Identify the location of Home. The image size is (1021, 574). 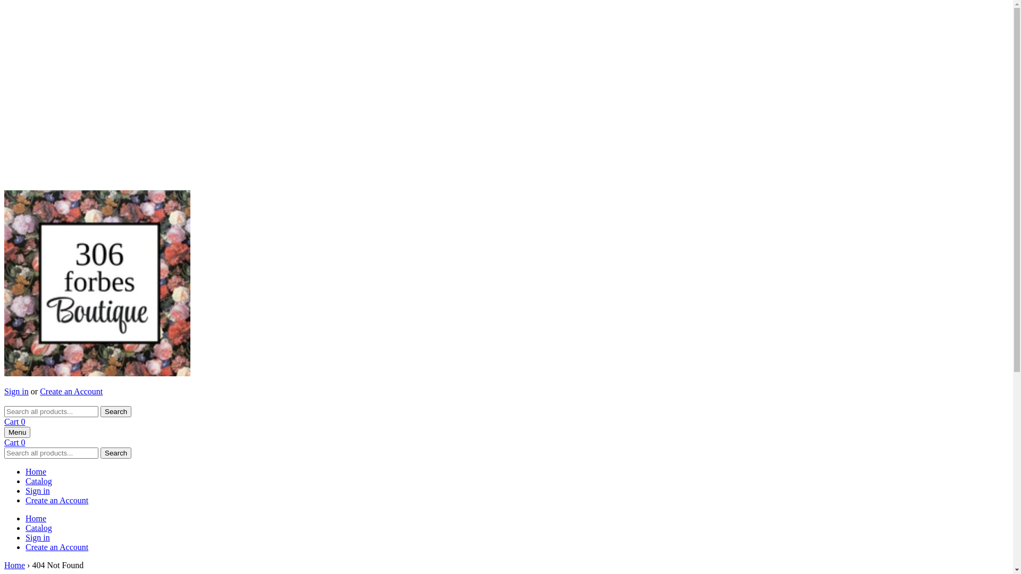
(15, 565).